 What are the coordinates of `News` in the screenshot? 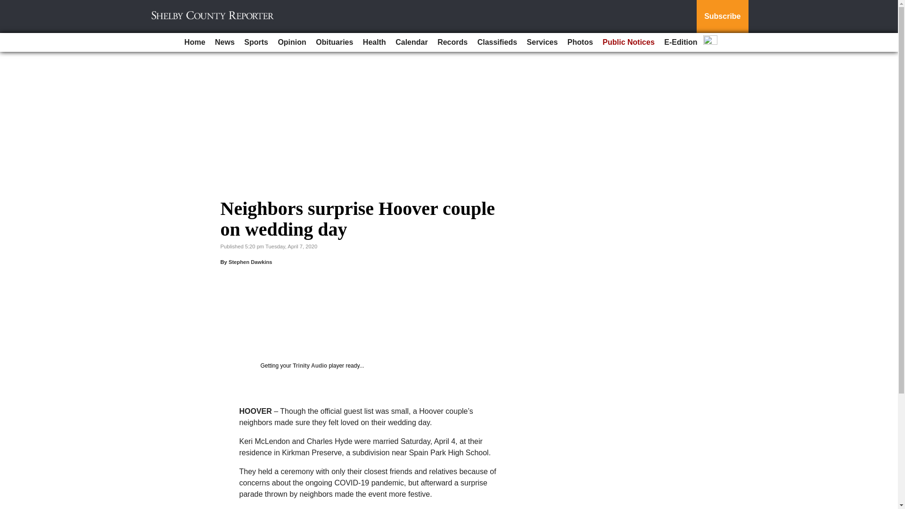 It's located at (224, 42).